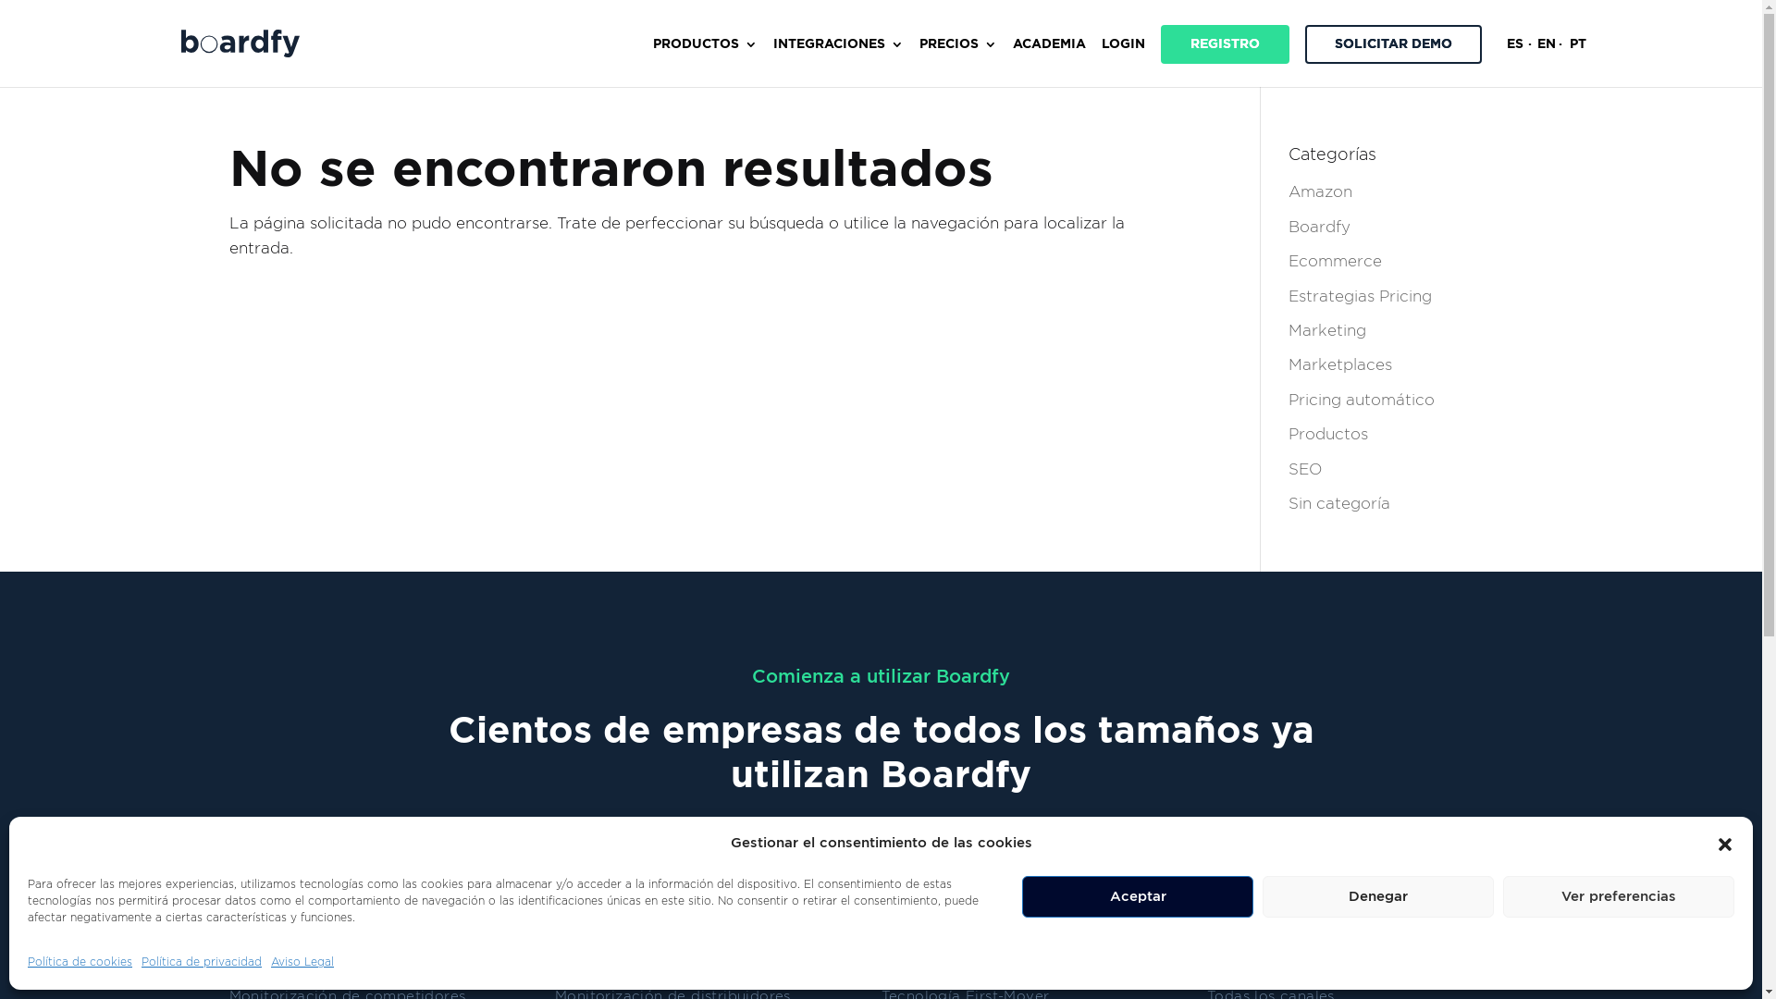 The width and height of the screenshot is (1776, 999). I want to click on Aviso Legal, so click(302, 962).